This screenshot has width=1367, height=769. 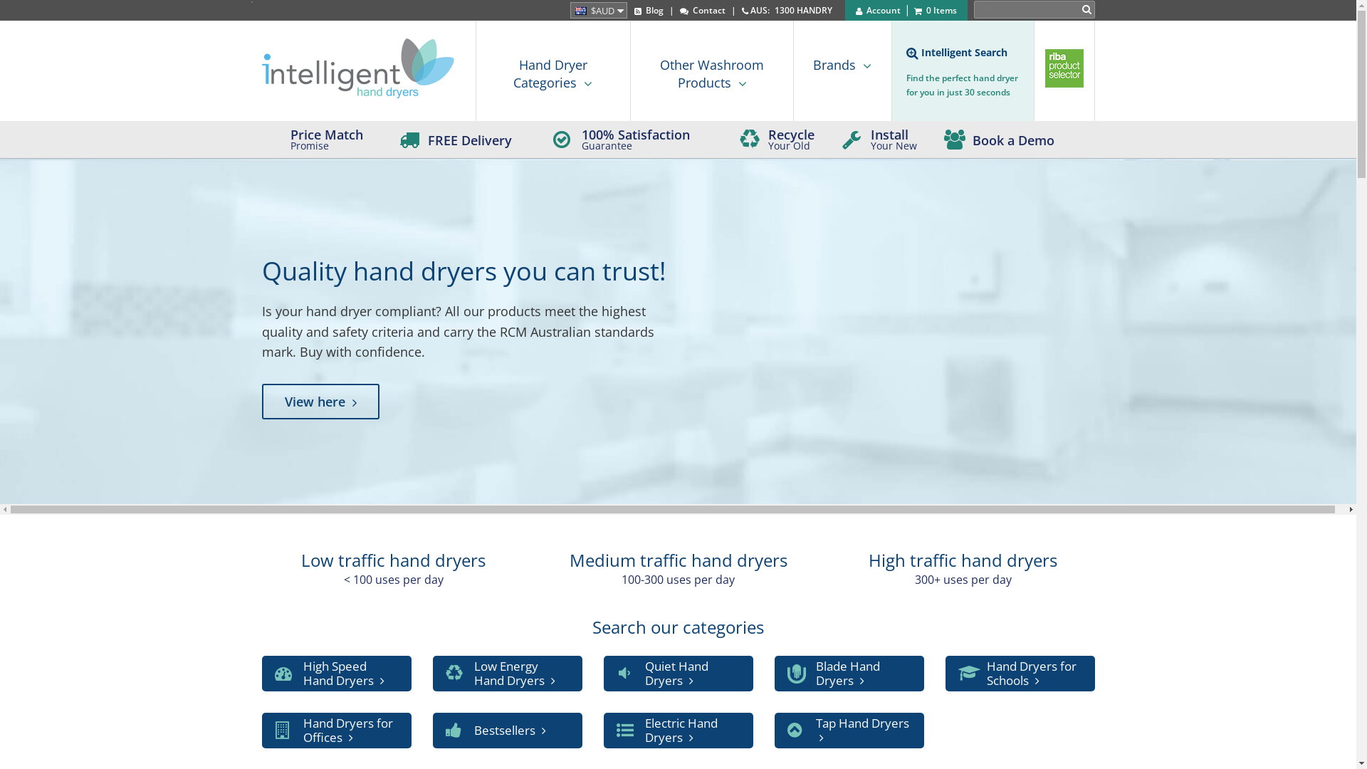 I want to click on High Speed Hand Dryers, so click(x=337, y=674).